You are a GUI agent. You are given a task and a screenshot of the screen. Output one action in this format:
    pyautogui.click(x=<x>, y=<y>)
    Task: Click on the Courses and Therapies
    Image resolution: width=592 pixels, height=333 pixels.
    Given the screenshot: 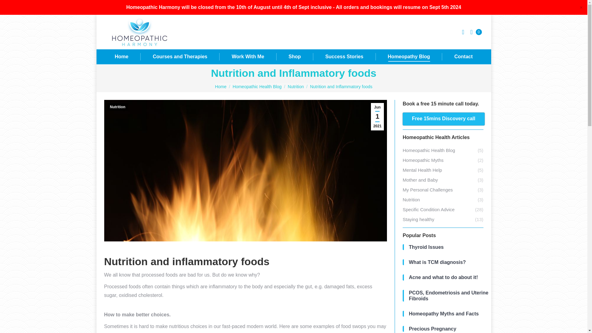 What is the action you would take?
    pyautogui.click(x=180, y=56)
    